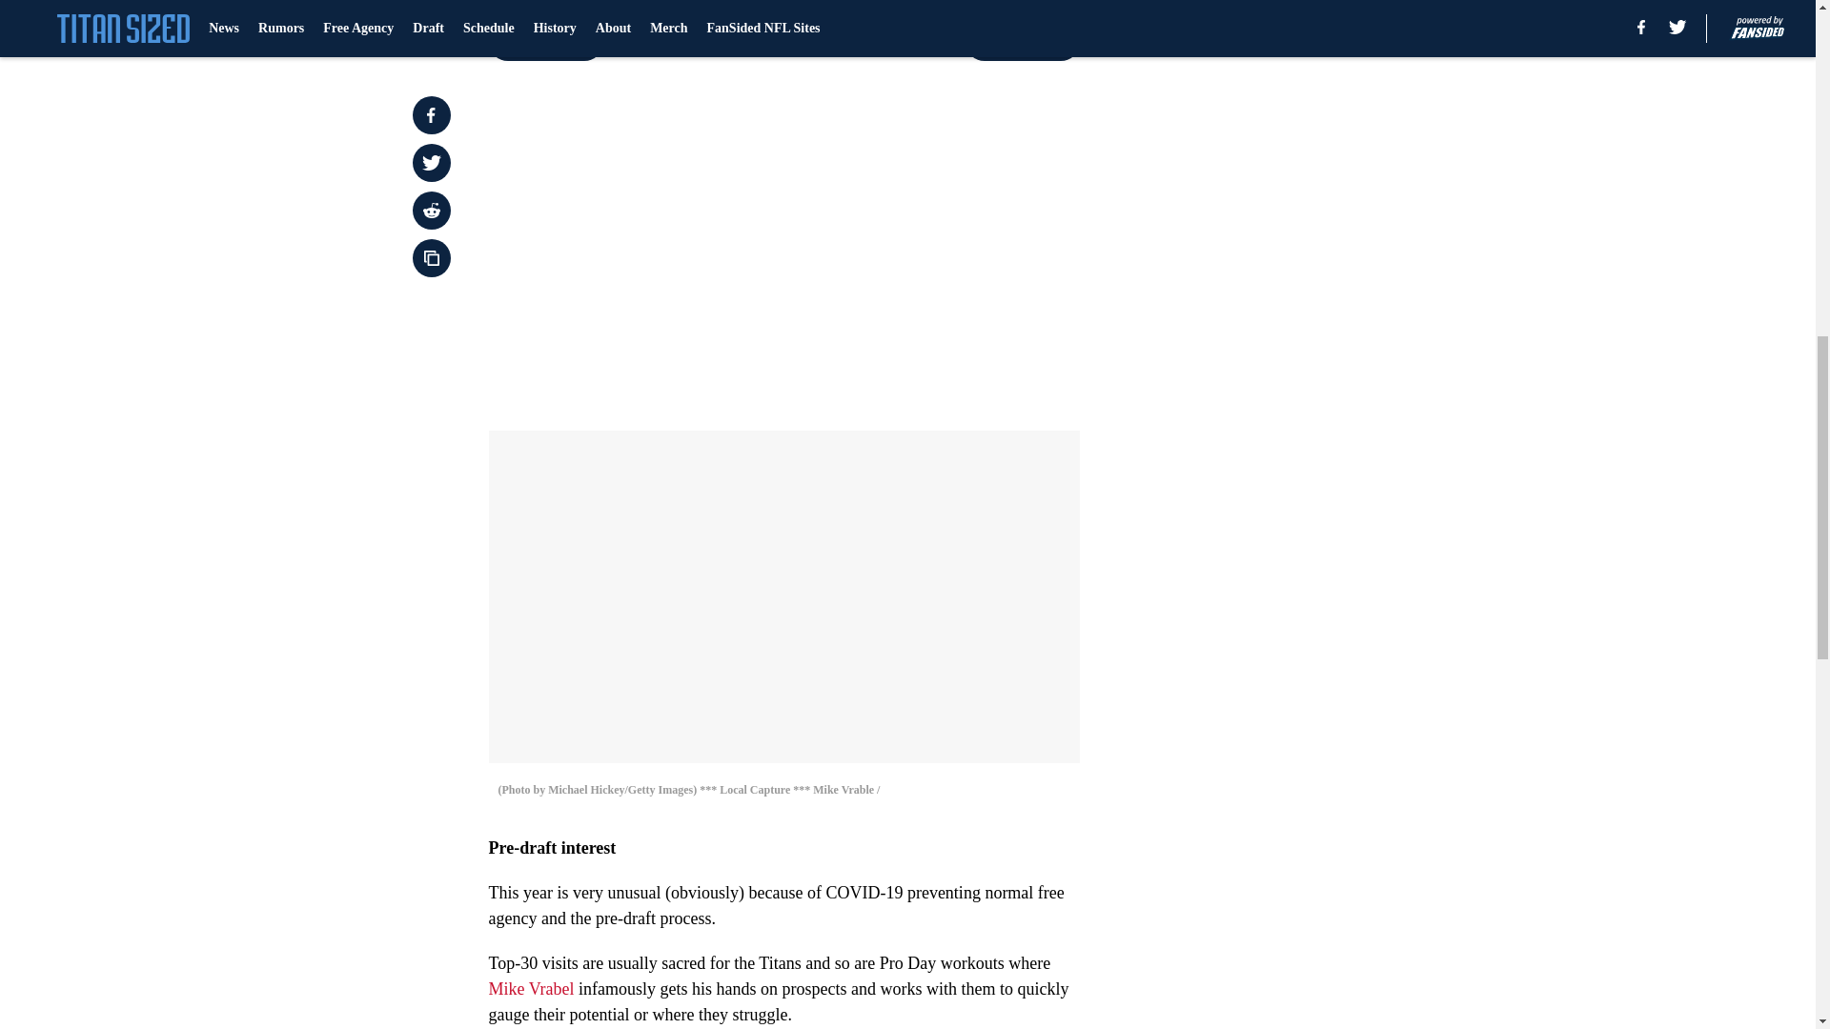 The height and width of the screenshot is (1029, 1830). What do you see at coordinates (1022, 41) in the screenshot?
I see `Next` at bounding box center [1022, 41].